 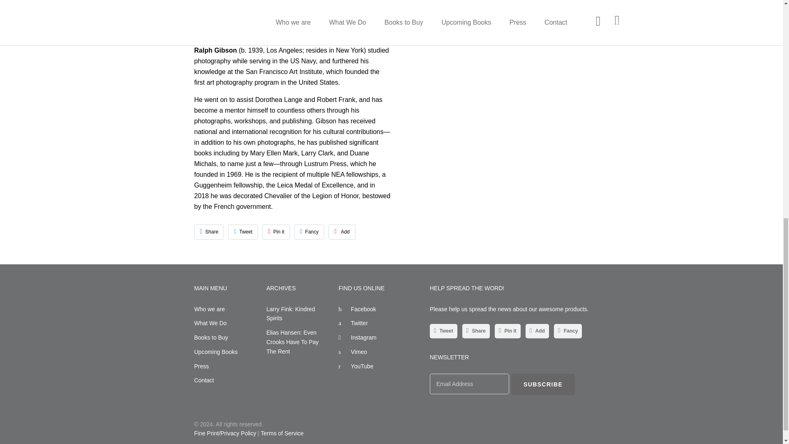 What do you see at coordinates (276, 232) in the screenshot?
I see `Pin it` at bounding box center [276, 232].